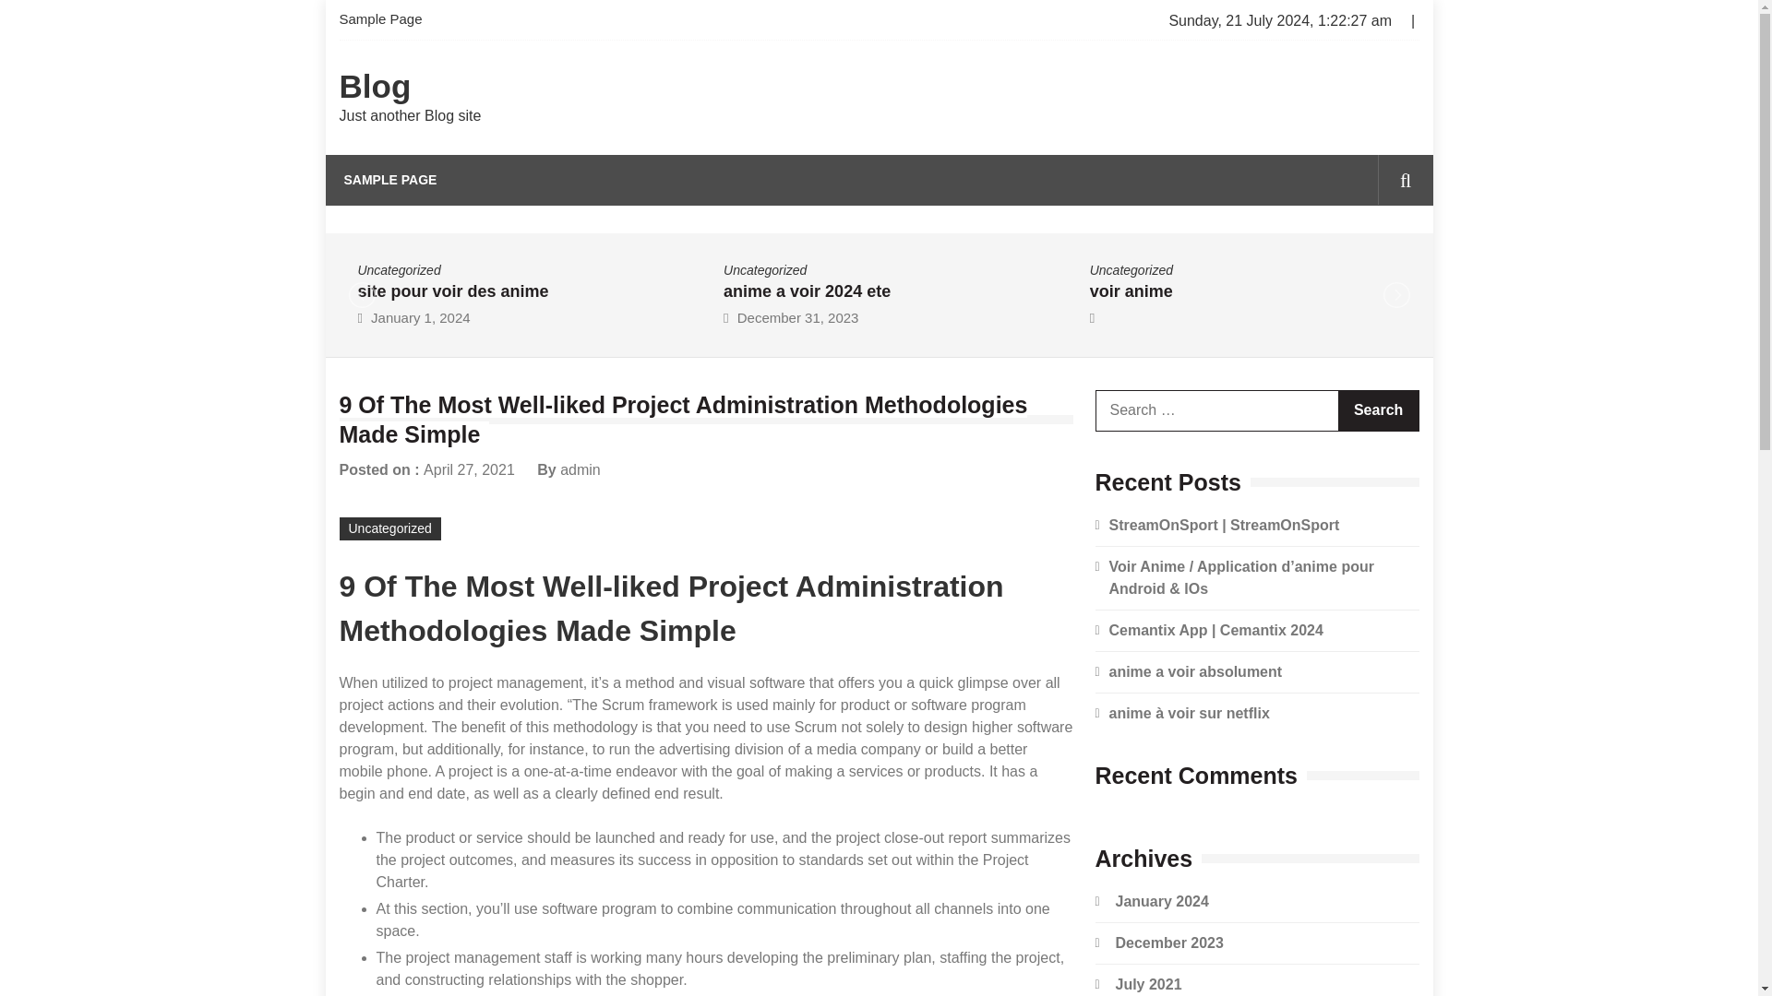  Describe the element at coordinates (421, 317) in the screenshot. I see `January 1, 2024` at that location.